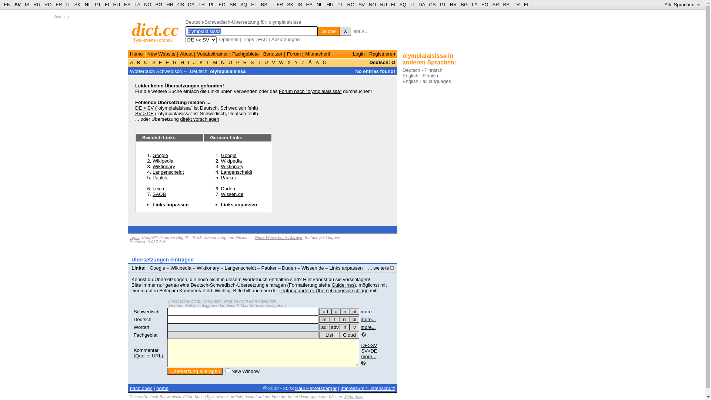 This screenshot has height=400, width=711. I want to click on Wiktionary, so click(208, 268).